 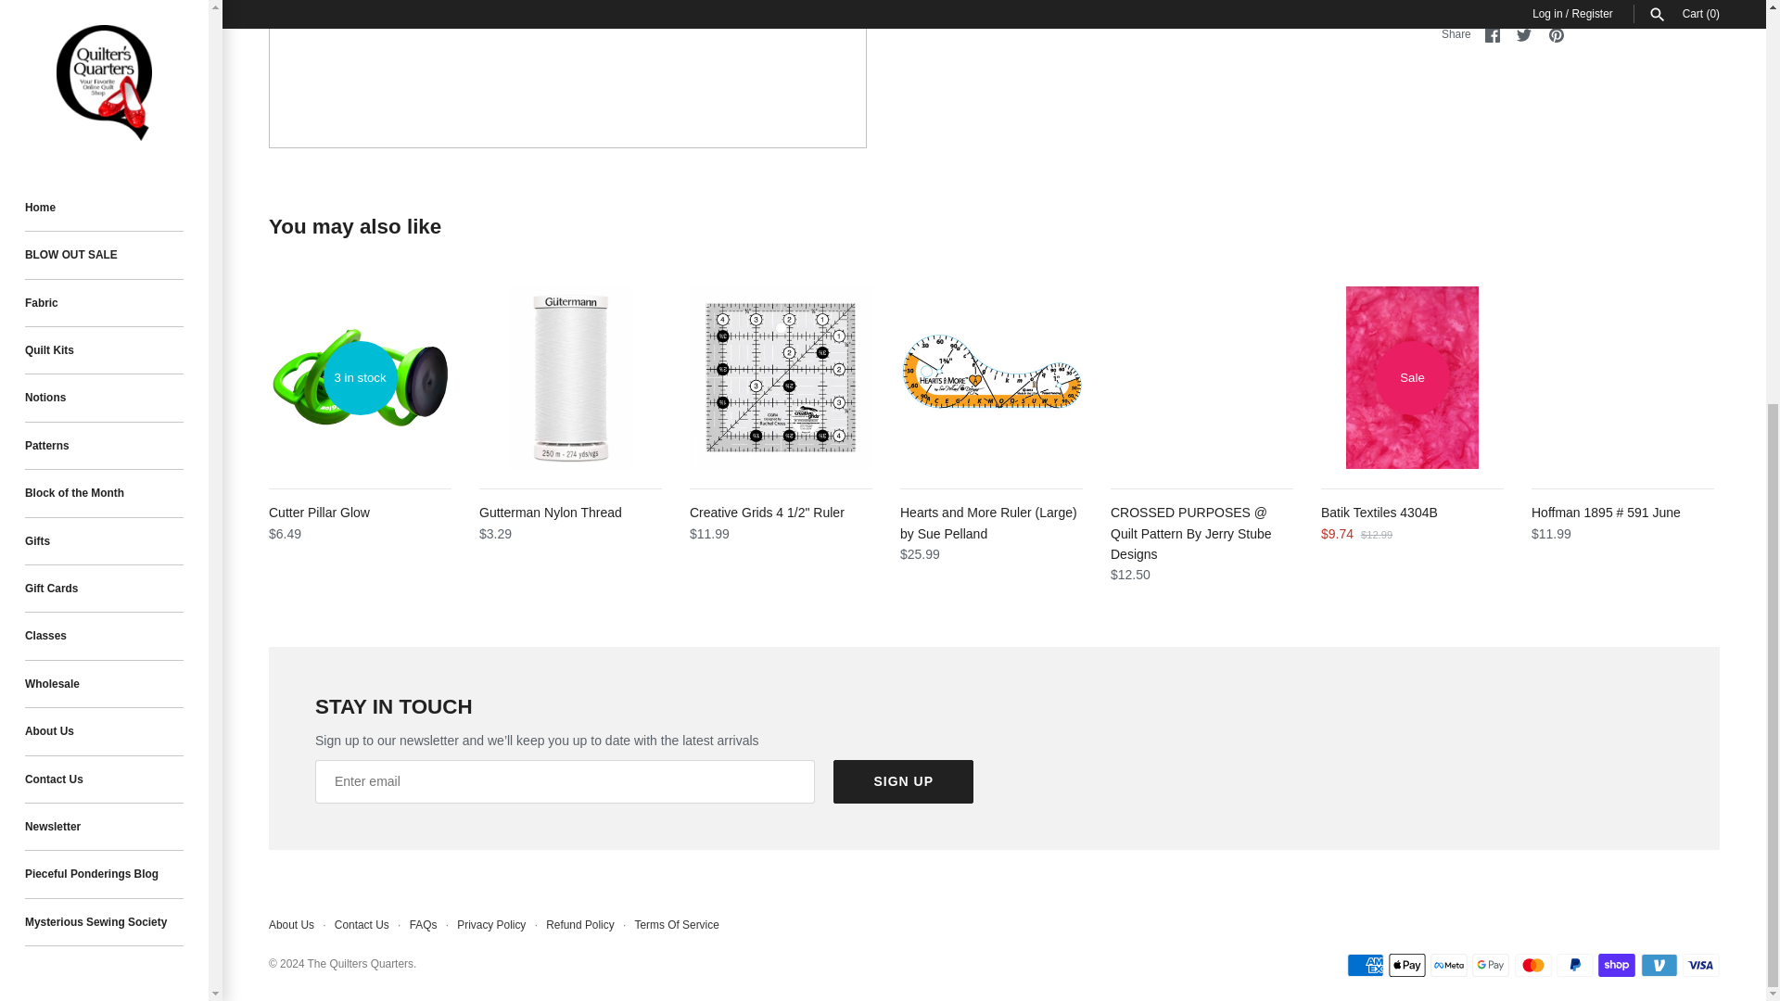 What do you see at coordinates (1533, 966) in the screenshot?
I see `Mastercard` at bounding box center [1533, 966].